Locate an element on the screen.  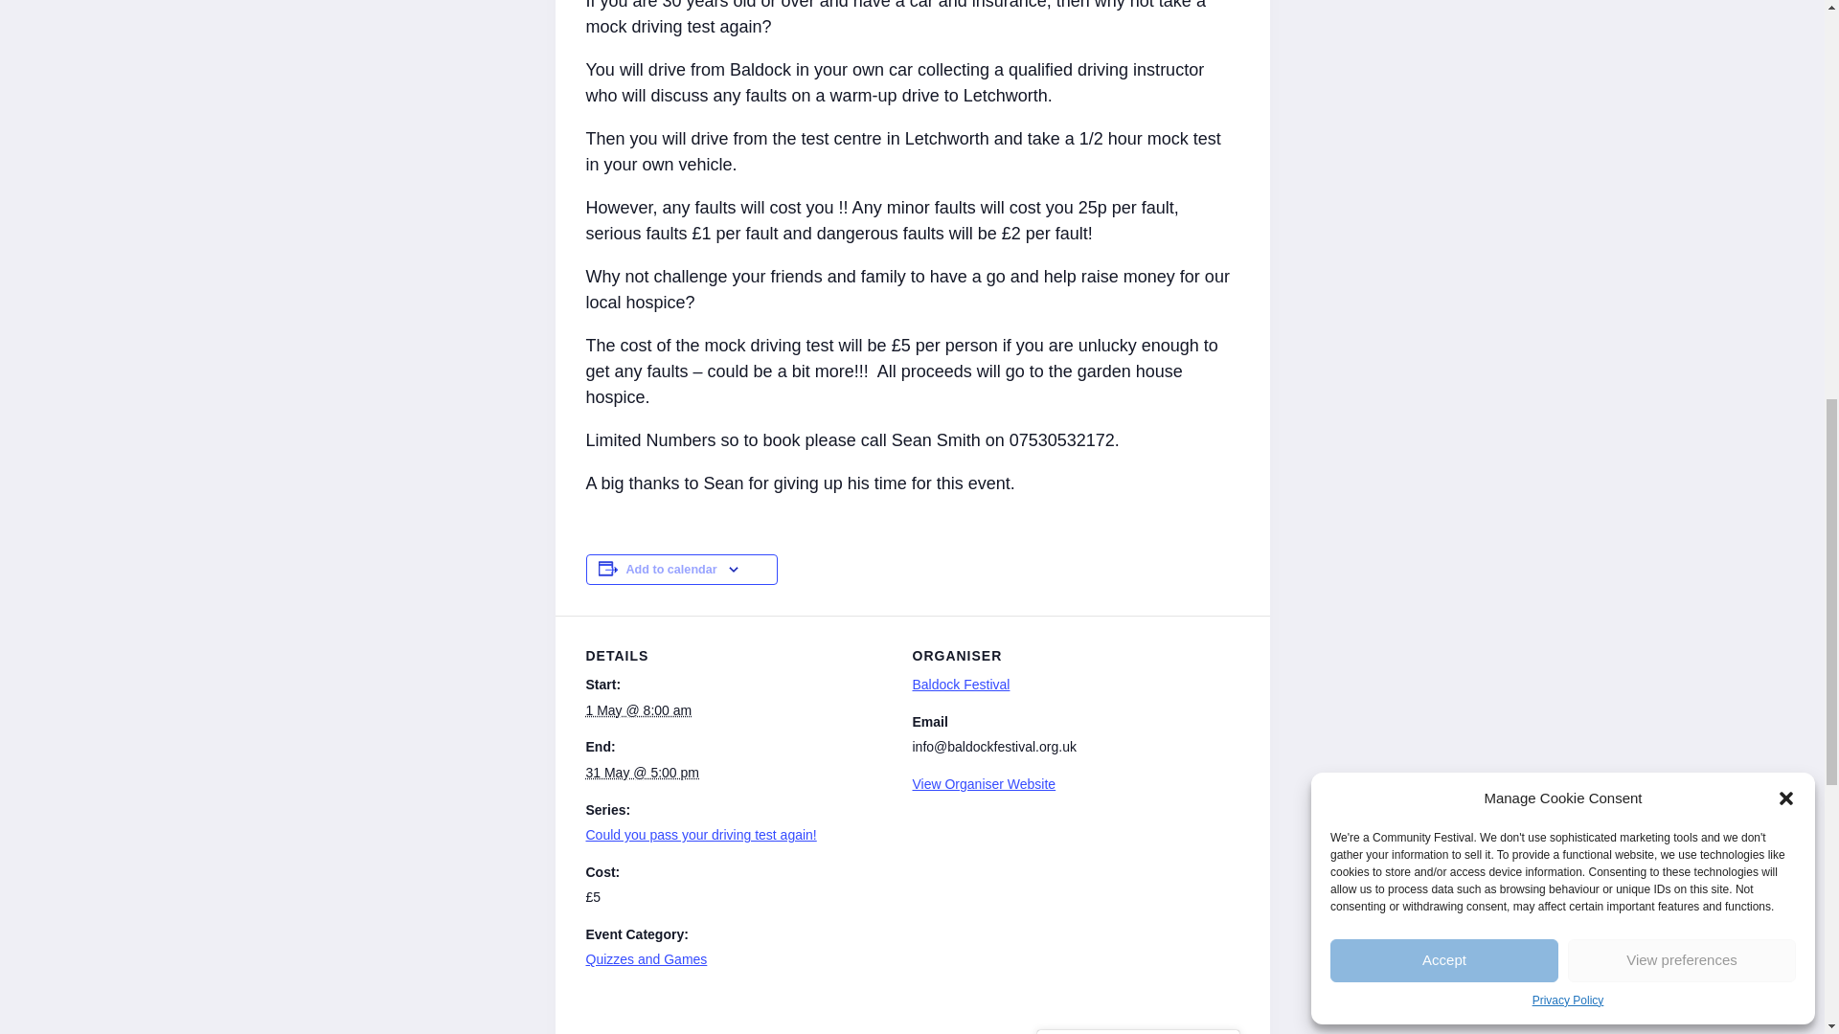
2024-05-01 is located at coordinates (640, 710).